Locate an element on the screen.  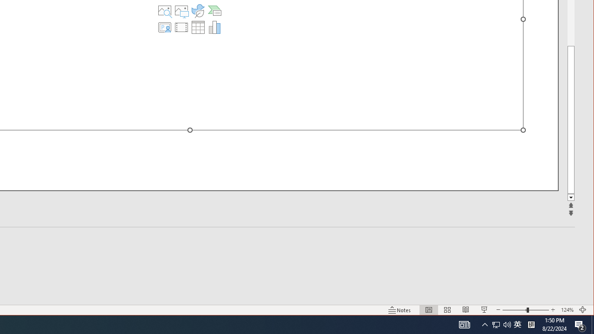
Insert Table is located at coordinates (198, 27).